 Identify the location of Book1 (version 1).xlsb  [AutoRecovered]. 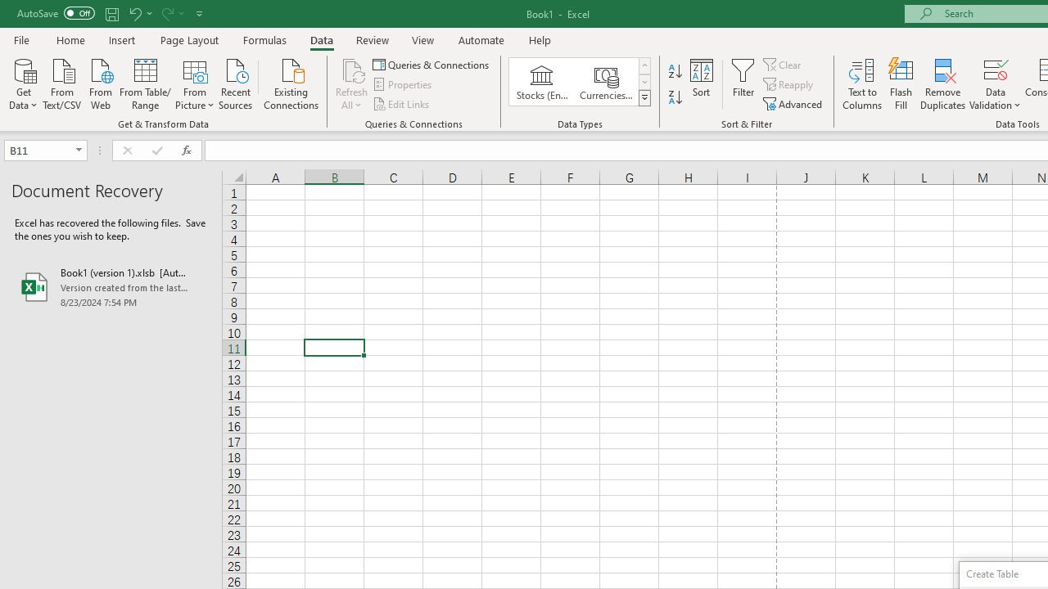
(111, 286).